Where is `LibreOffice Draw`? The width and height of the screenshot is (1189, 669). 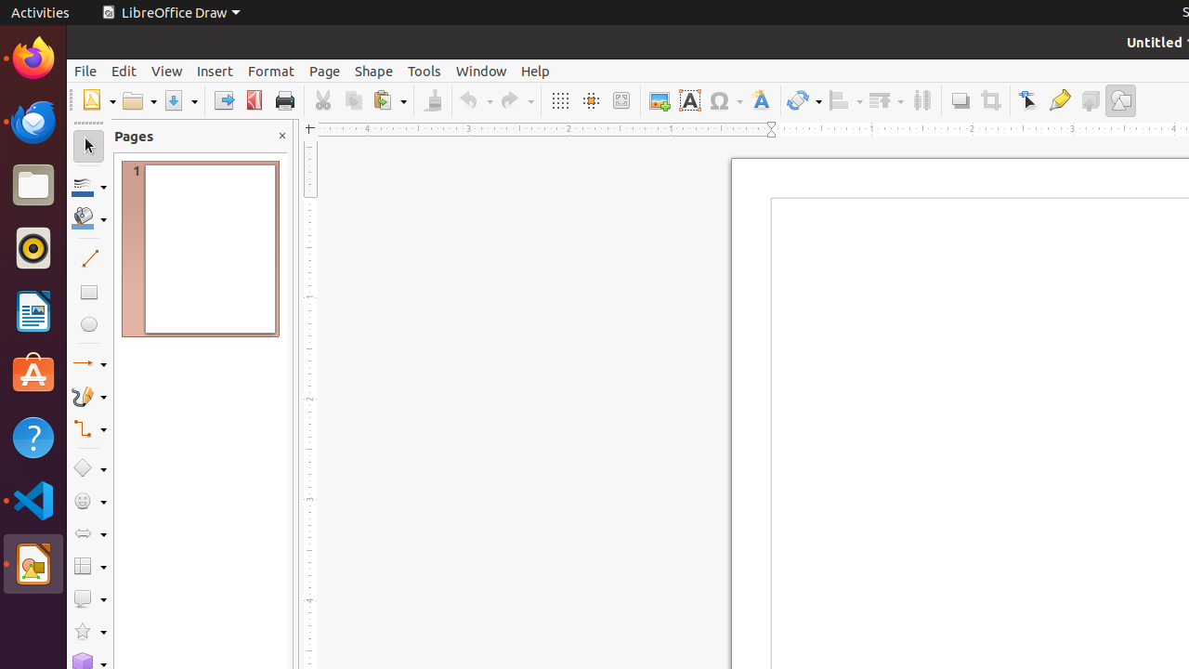
LibreOffice Draw is located at coordinates (33, 564).